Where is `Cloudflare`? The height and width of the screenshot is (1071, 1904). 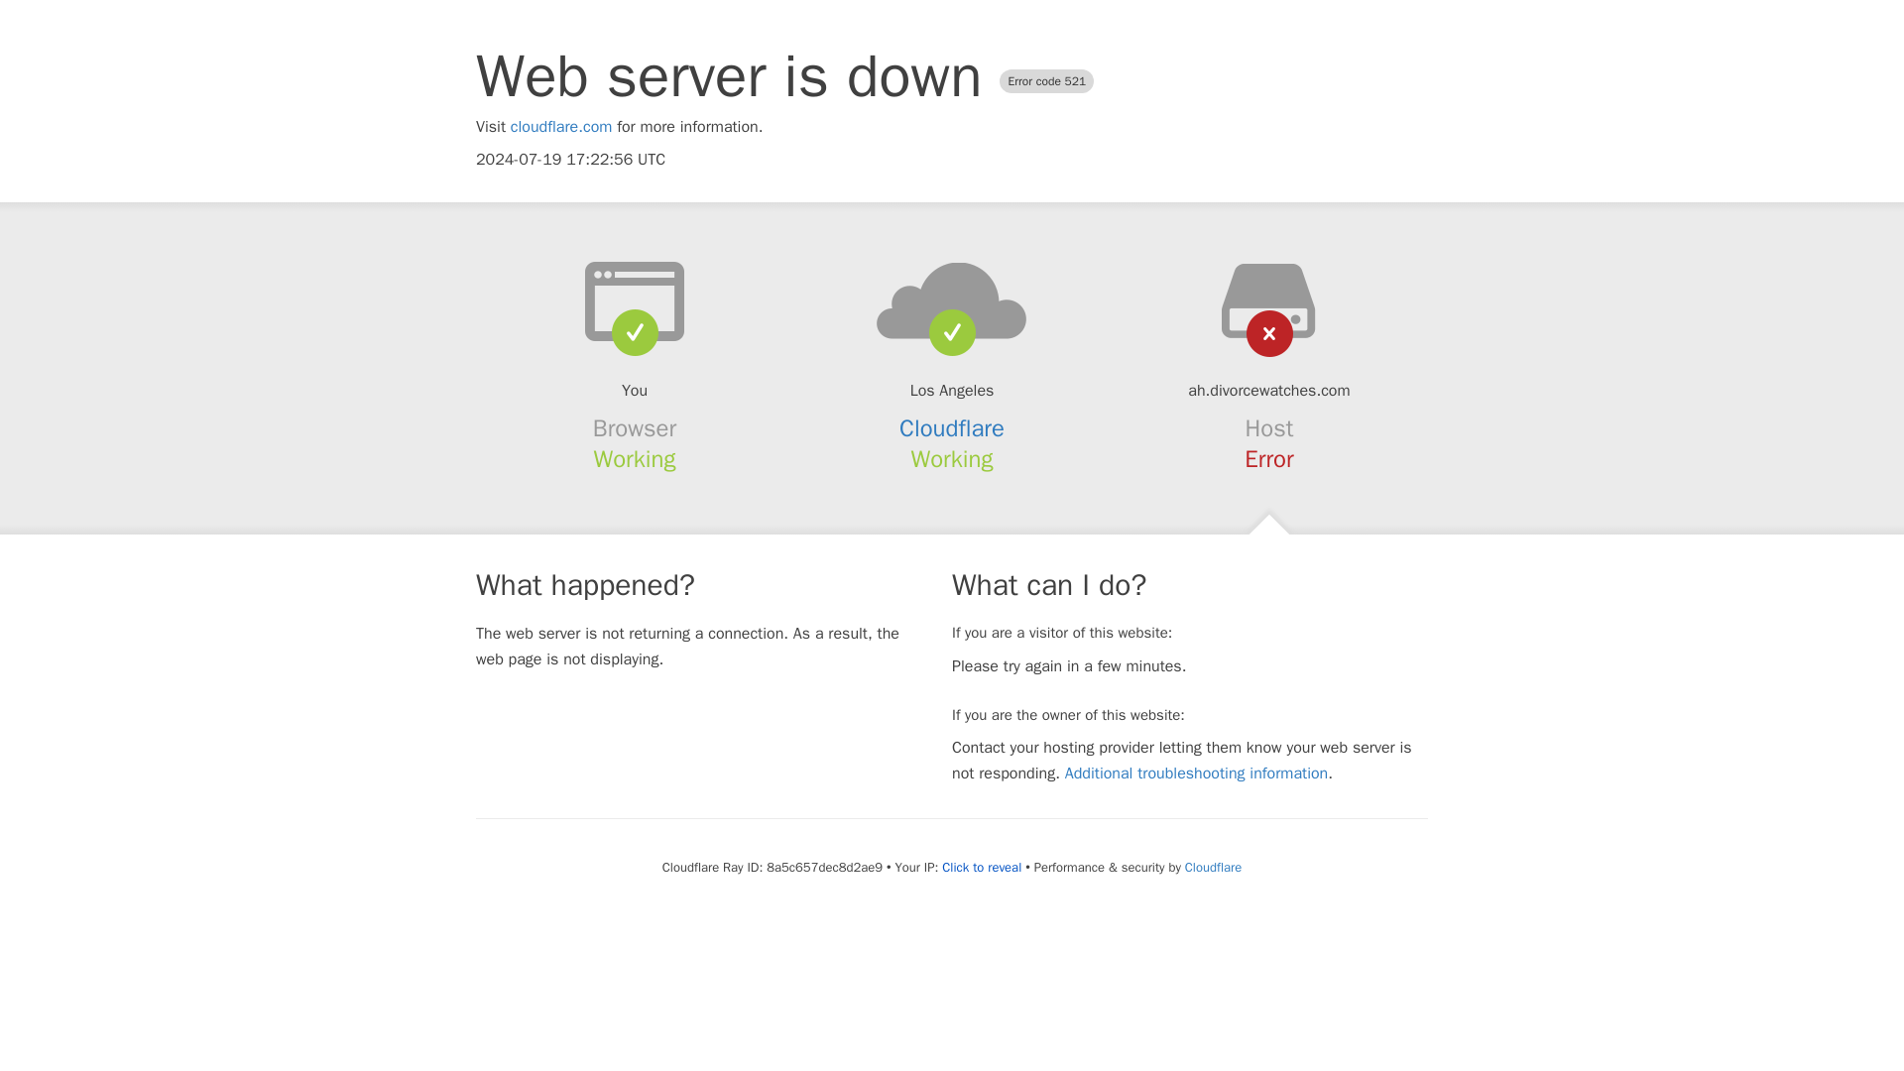
Cloudflare is located at coordinates (1212, 867).